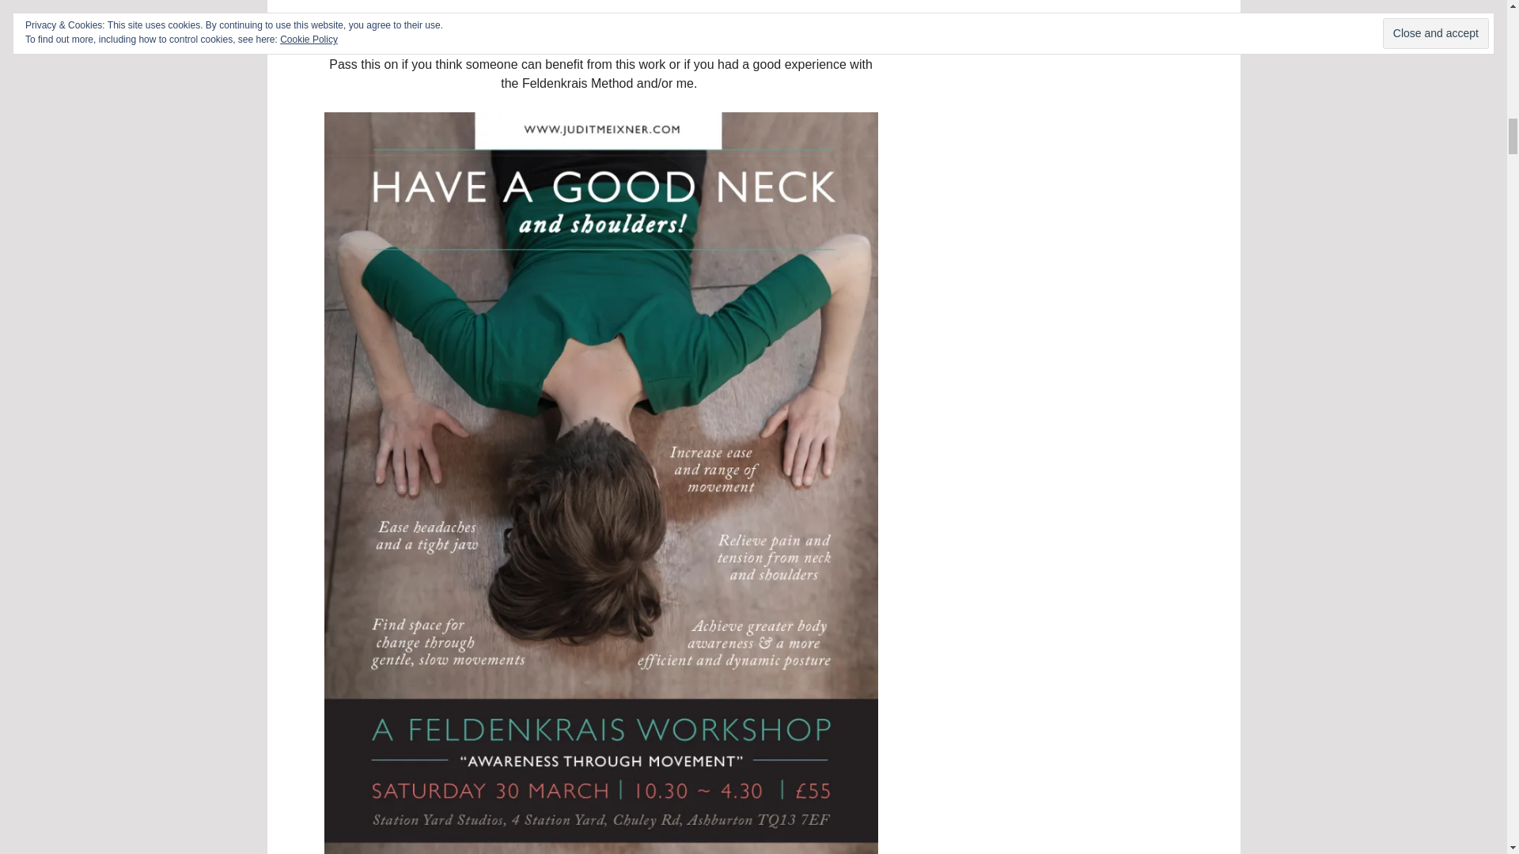 The width and height of the screenshot is (1519, 854). What do you see at coordinates (443, 26) in the screenshot?
I see `BOOK` at bounding box center [443, 26].